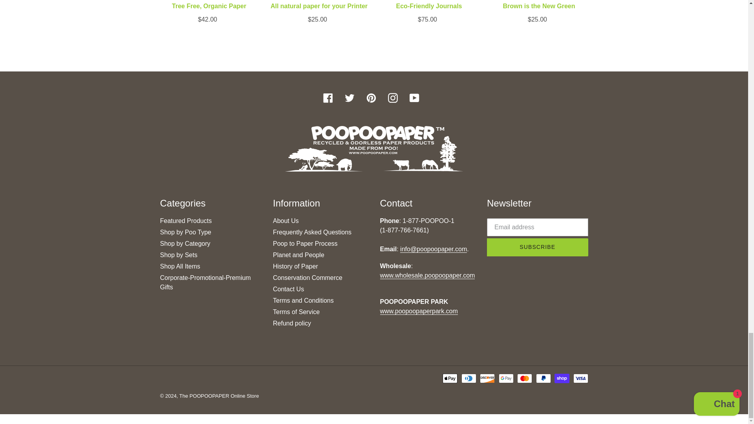 Image resolution: width=754 pixels, height=424 pixels. Describe the element at coordinates (179, 255) in the screenshot. I see `Shop by Sets` at that location.